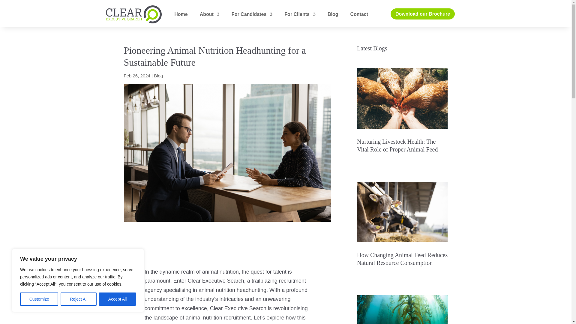 This screenshot has height=324, width=576. I want to click on Reject All, so click(79, 299).